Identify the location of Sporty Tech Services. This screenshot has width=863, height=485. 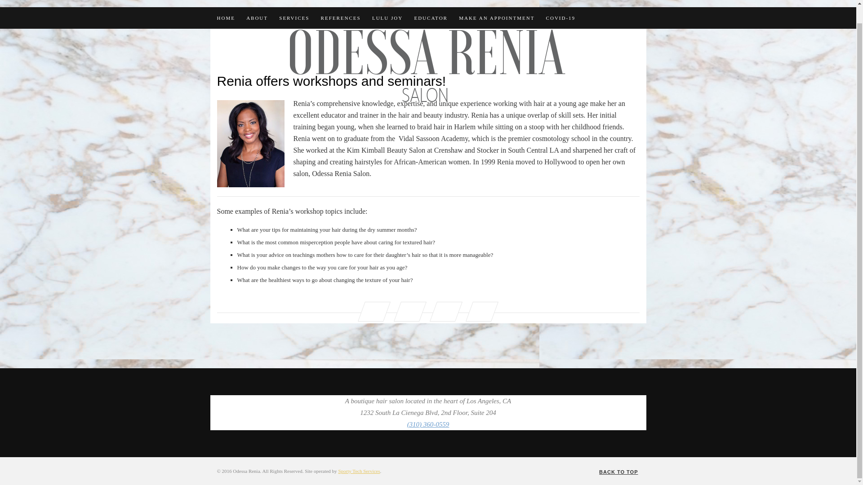
(359, 471).